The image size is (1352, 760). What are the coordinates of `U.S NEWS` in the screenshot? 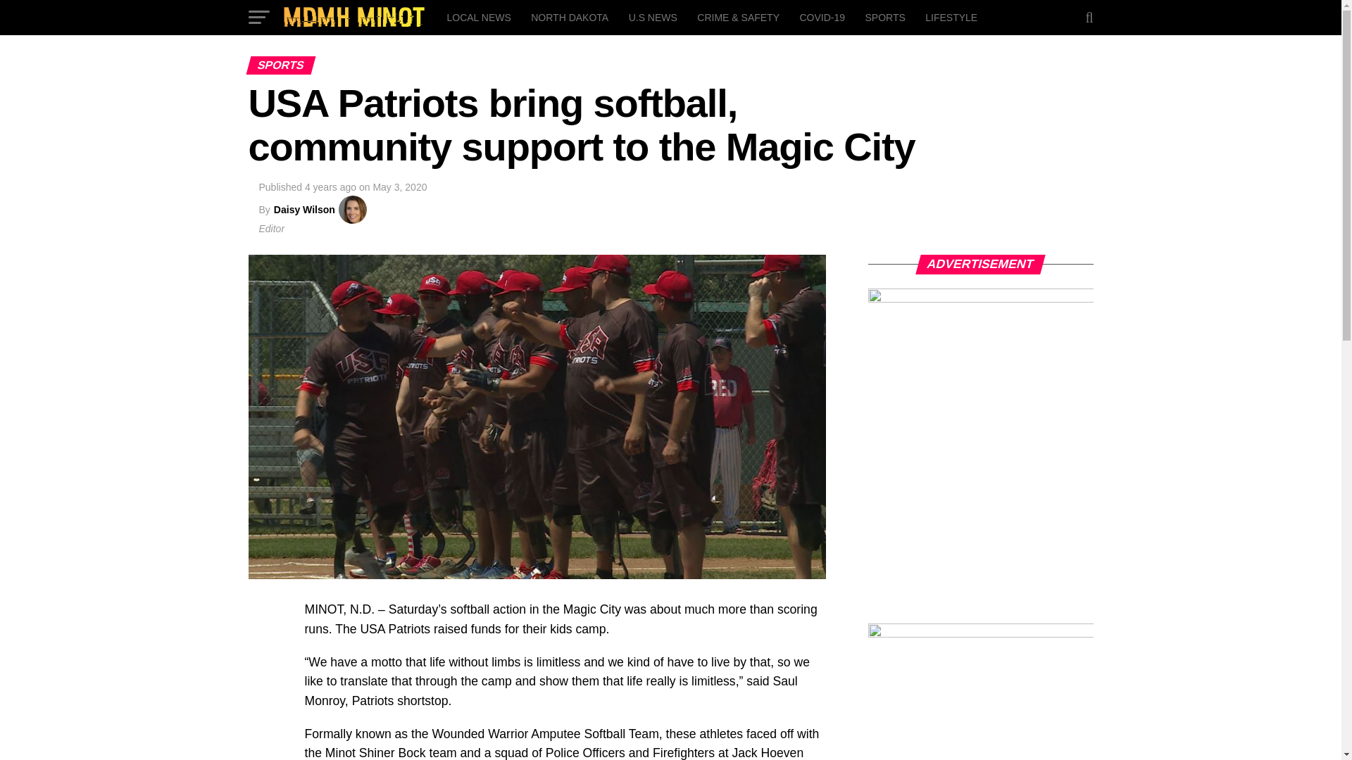 It's located at (653, 17).